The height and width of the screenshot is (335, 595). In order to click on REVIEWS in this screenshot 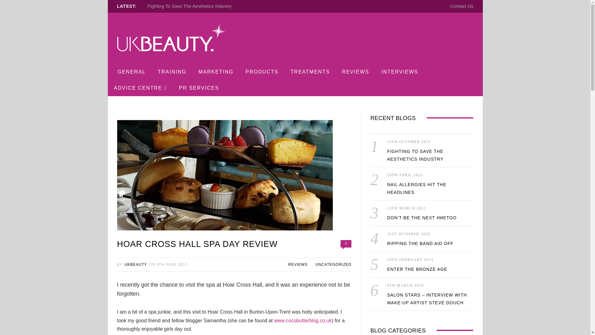, I will do `click(356, 72)`.